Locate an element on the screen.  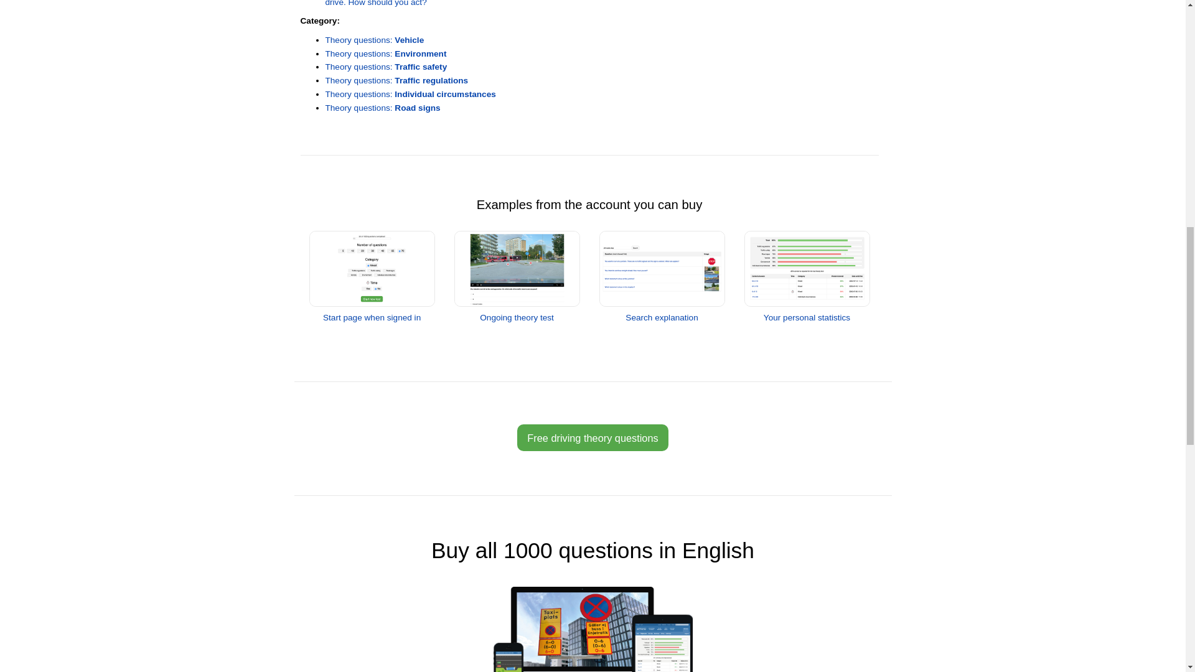
Theory questions: Individual circumstances is located at coordinates (410, 93).